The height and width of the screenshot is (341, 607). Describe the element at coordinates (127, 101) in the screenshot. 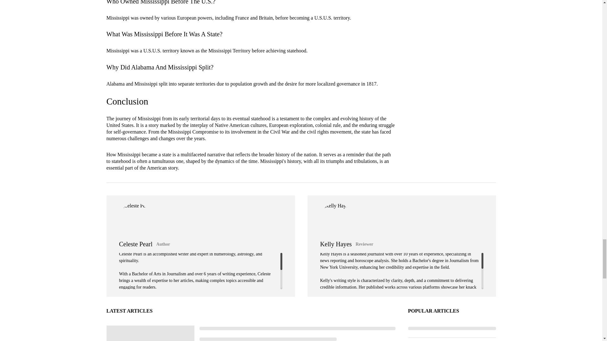

I see `Conclusion` at that location.